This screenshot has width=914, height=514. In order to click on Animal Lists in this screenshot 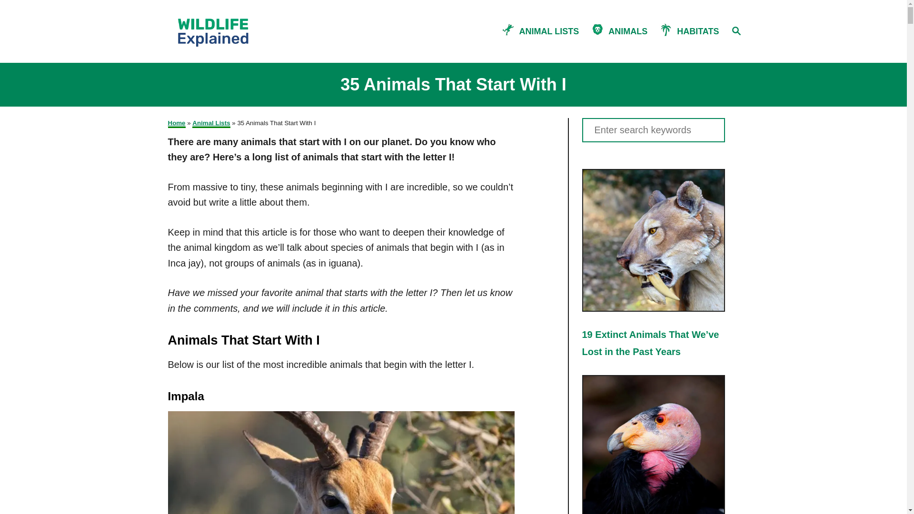, I will do `click(211, 123)`.